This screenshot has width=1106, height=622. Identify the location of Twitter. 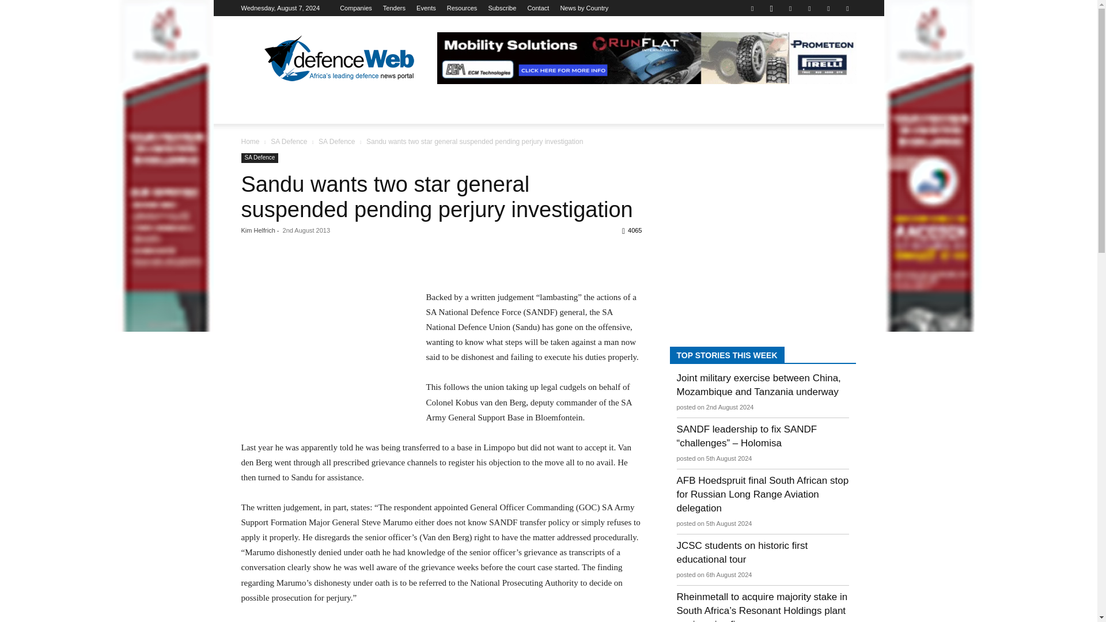
(828, 8).